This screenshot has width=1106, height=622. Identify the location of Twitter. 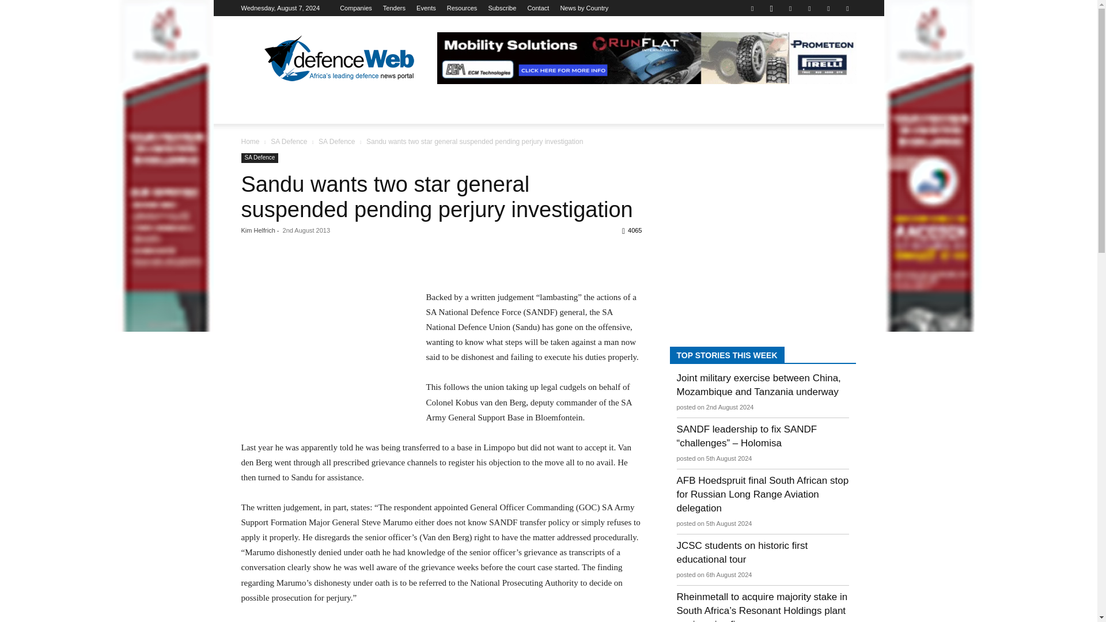
(828, 8).